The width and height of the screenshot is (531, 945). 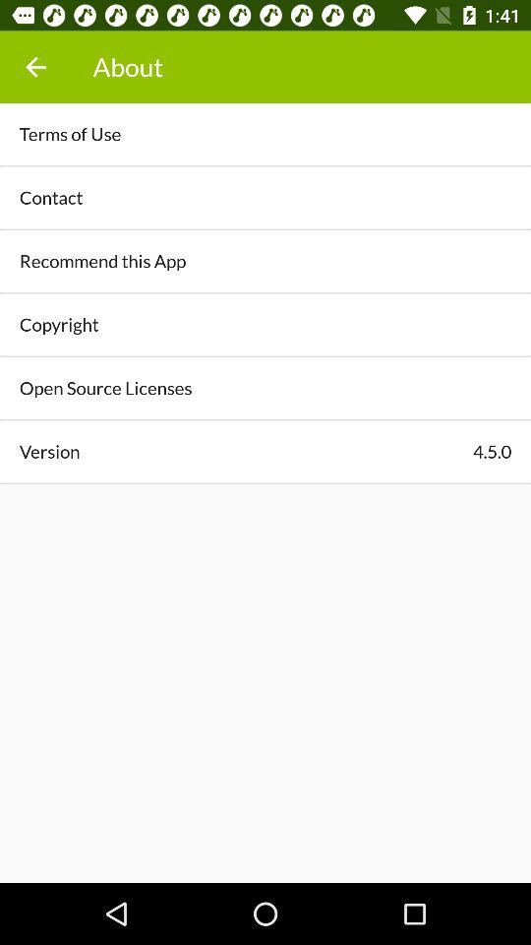 What do you see at coordinates (35, 67) in the screenshot?
I see `click icon next to the about` at bounding box center [35, 67].